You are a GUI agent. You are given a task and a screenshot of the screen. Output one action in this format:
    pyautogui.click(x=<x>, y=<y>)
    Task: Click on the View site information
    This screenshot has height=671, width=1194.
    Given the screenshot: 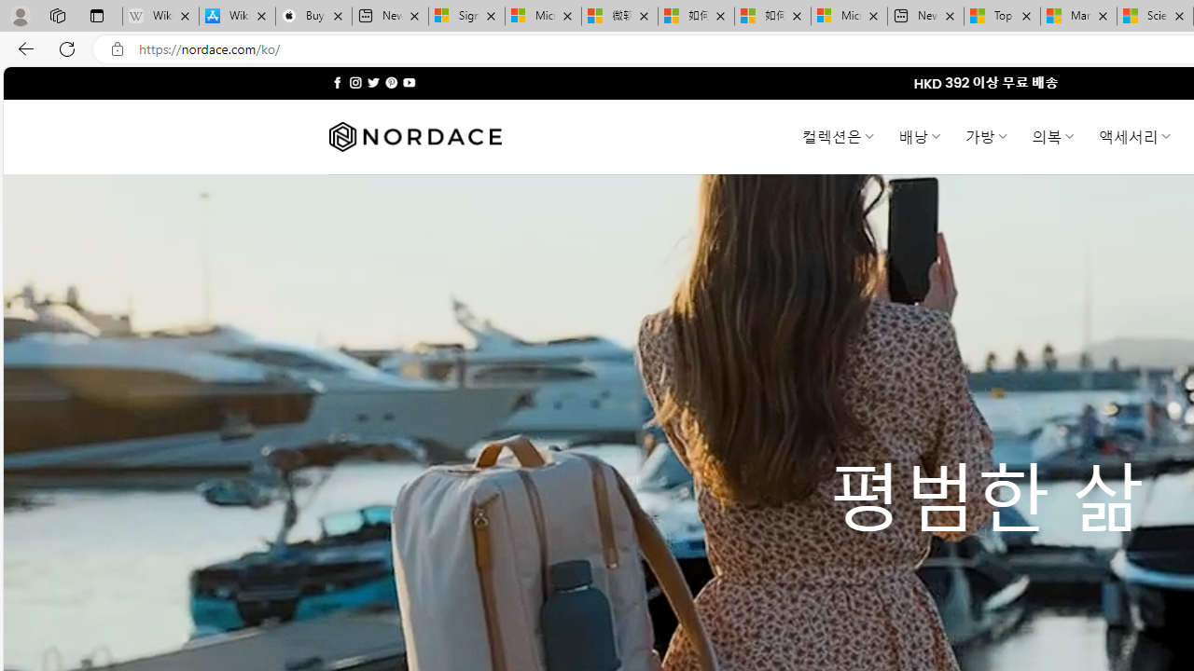 What is the action you would take?
    pyautogui.click(x=118, y=49)
    